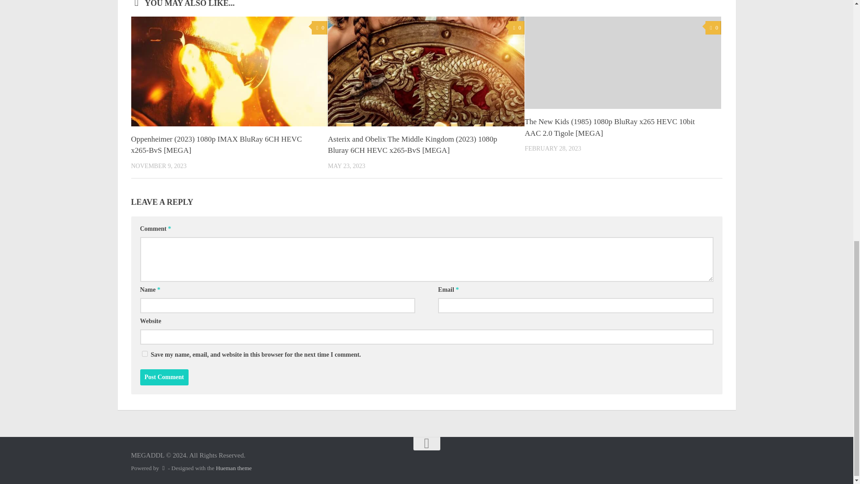 The image size is (860, 484). I want to click on Post Comment, so click(164, 377).